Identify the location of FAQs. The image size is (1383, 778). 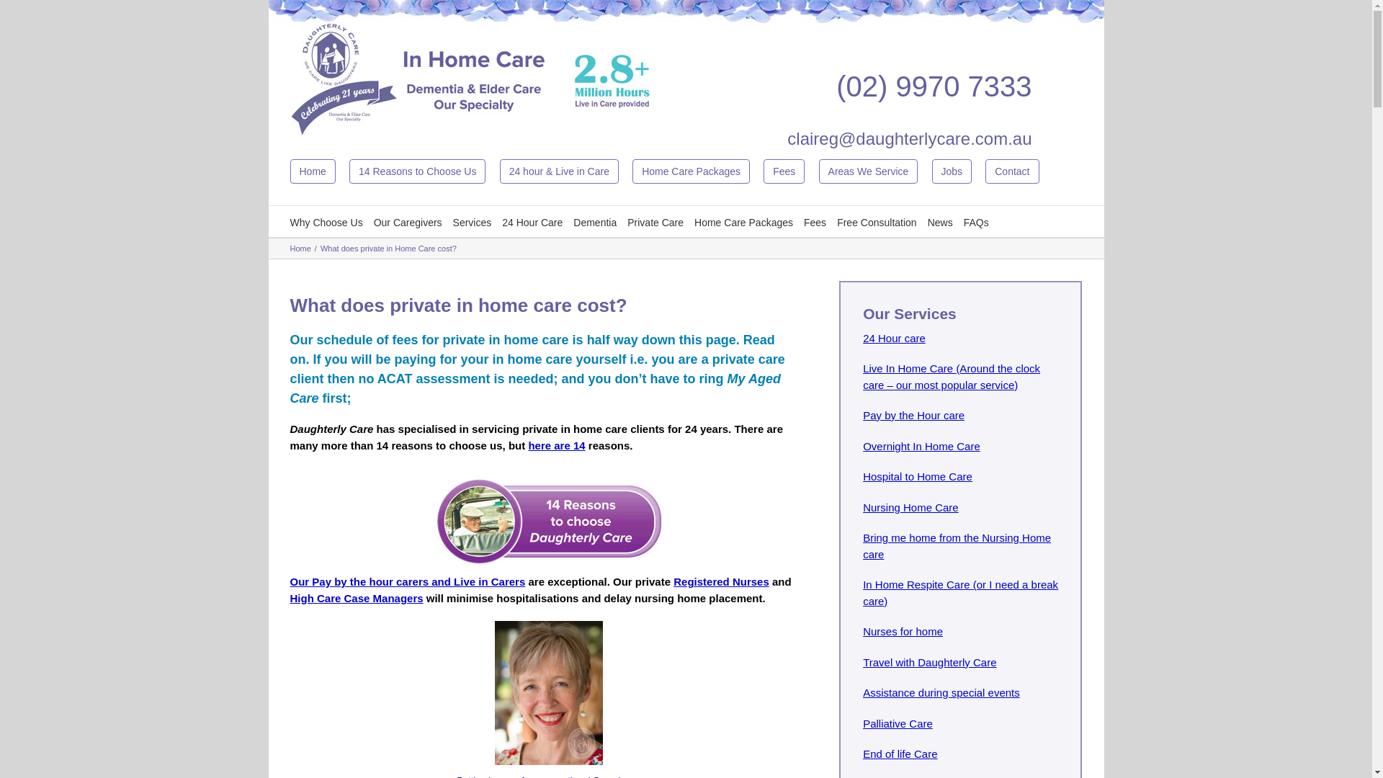
(977, 222).